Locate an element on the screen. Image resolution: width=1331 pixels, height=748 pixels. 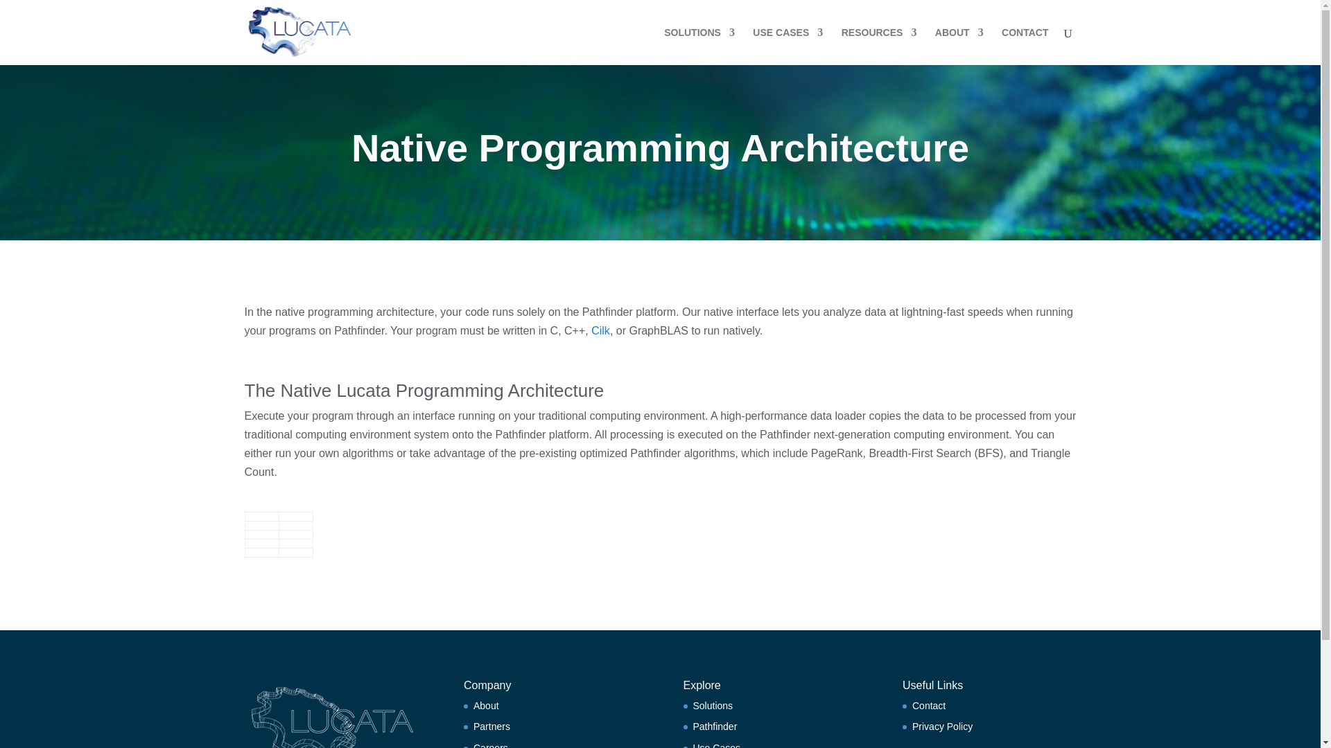
SOLUTIONS is located at coordinates (699, 46).